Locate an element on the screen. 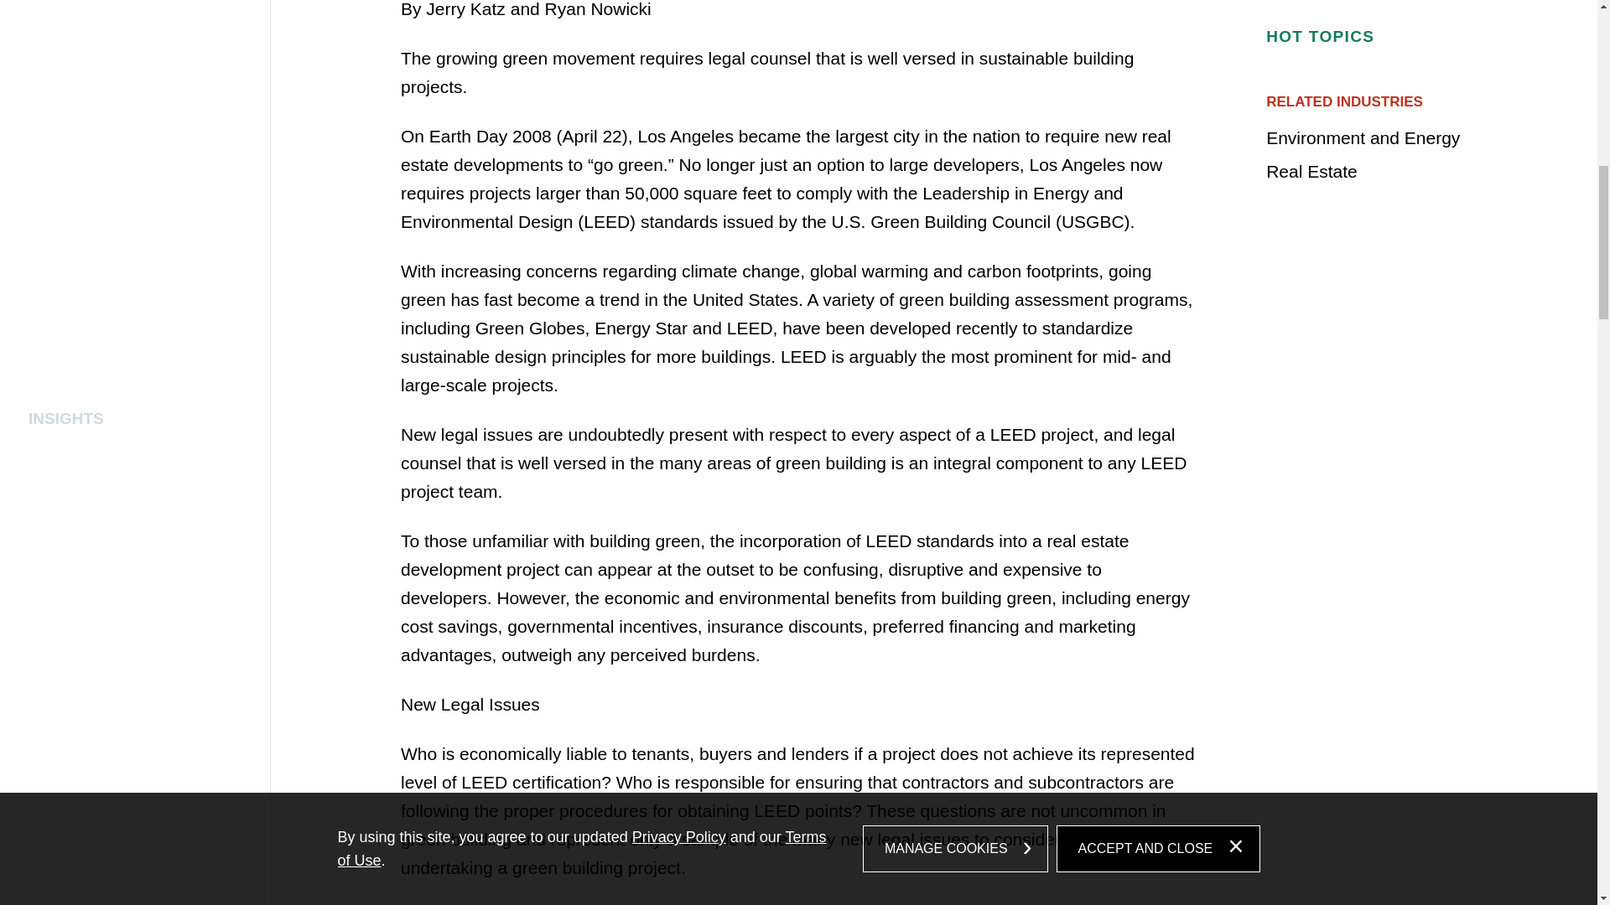  Environment and Energy is located at coordinates (1363, 137).